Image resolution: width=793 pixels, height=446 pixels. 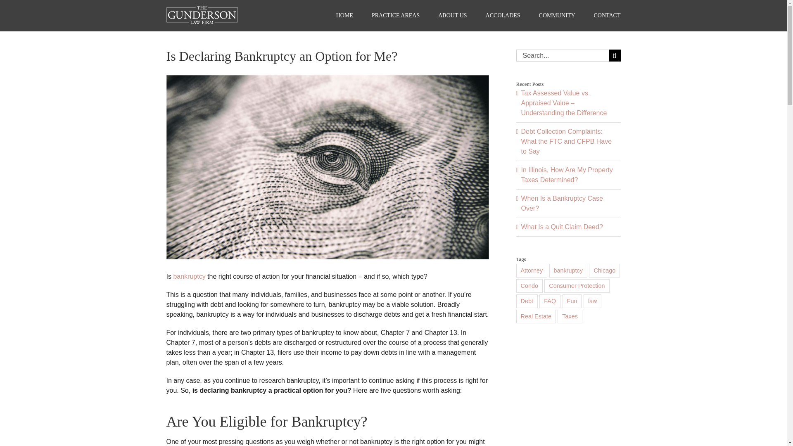 What do you see at coordinates (189, 276) in the screenshot?
I see `bankruptcy` at bounding box center [189, 276].